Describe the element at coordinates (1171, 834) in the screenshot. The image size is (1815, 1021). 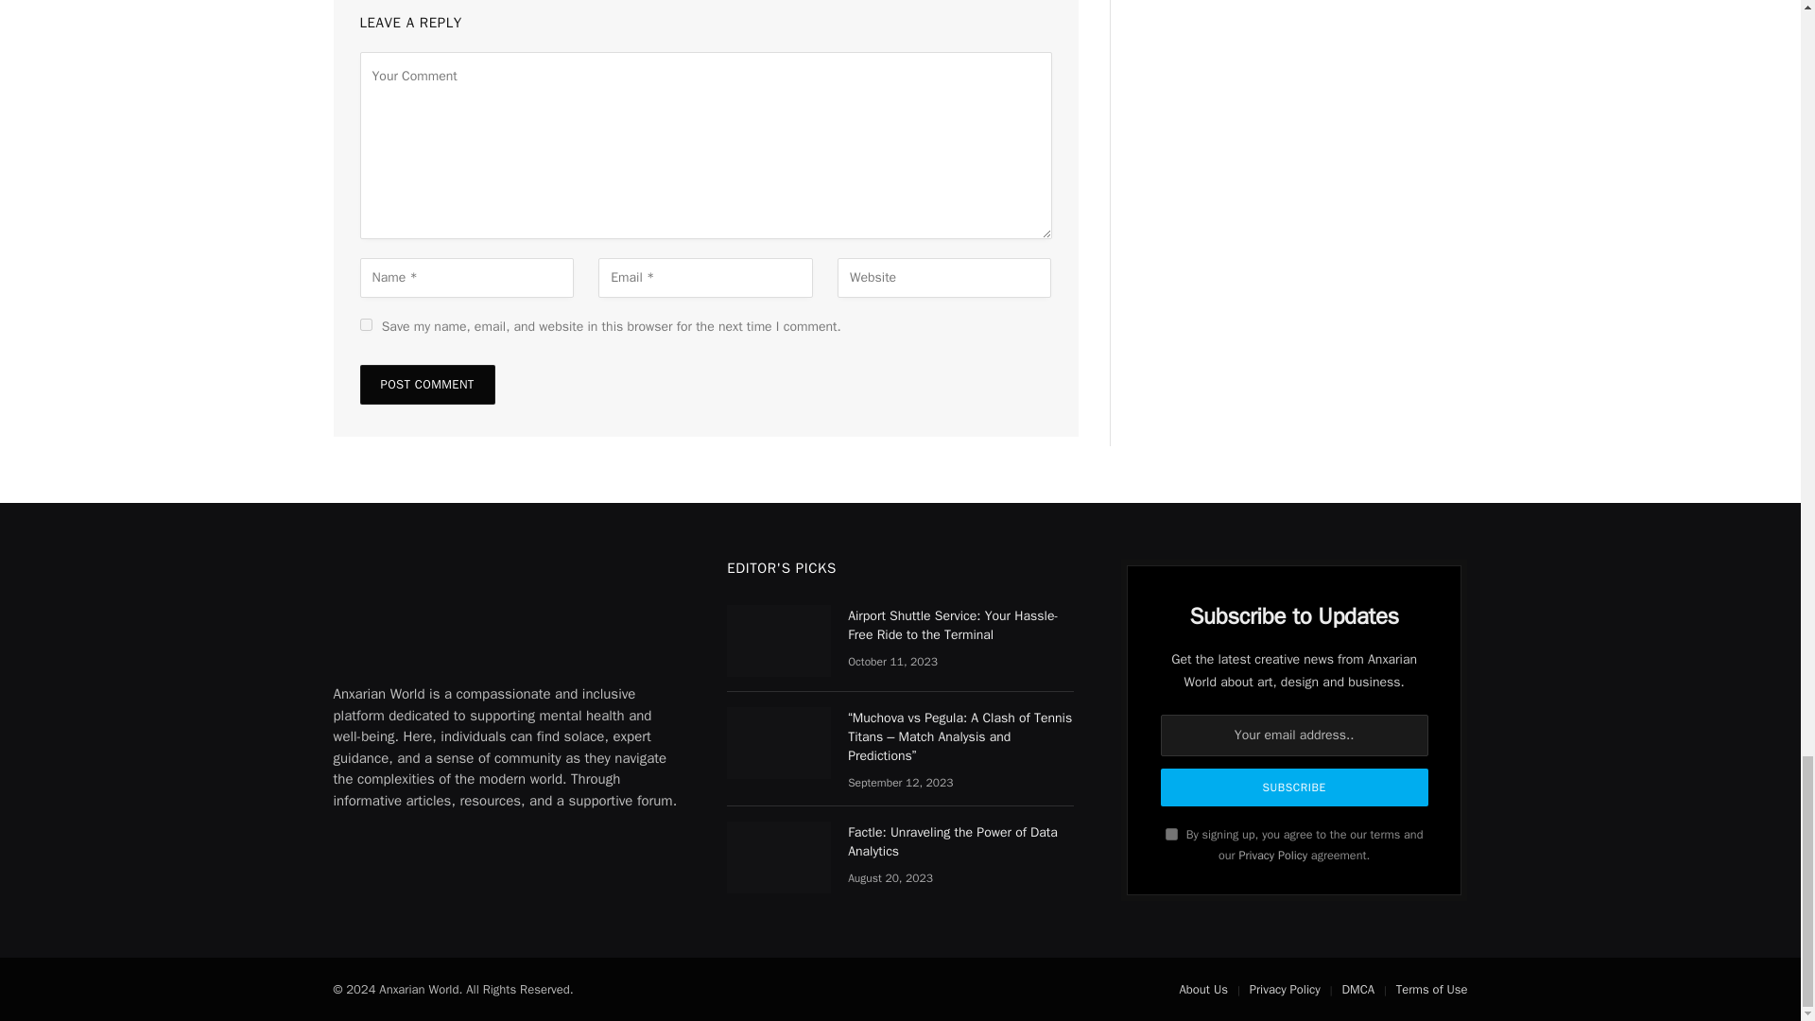
I see `on` at that location.